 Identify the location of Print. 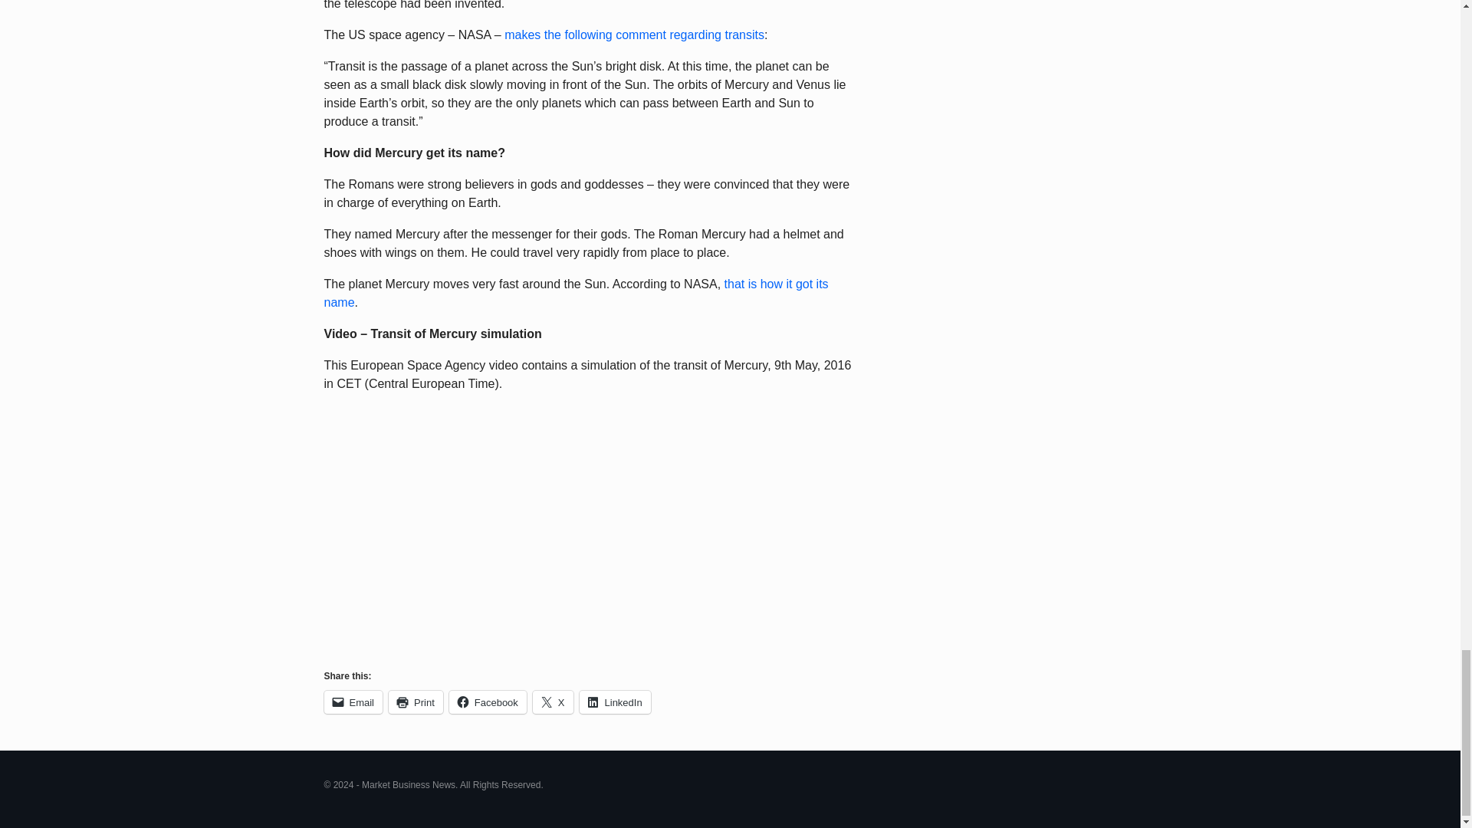
(416, 701).